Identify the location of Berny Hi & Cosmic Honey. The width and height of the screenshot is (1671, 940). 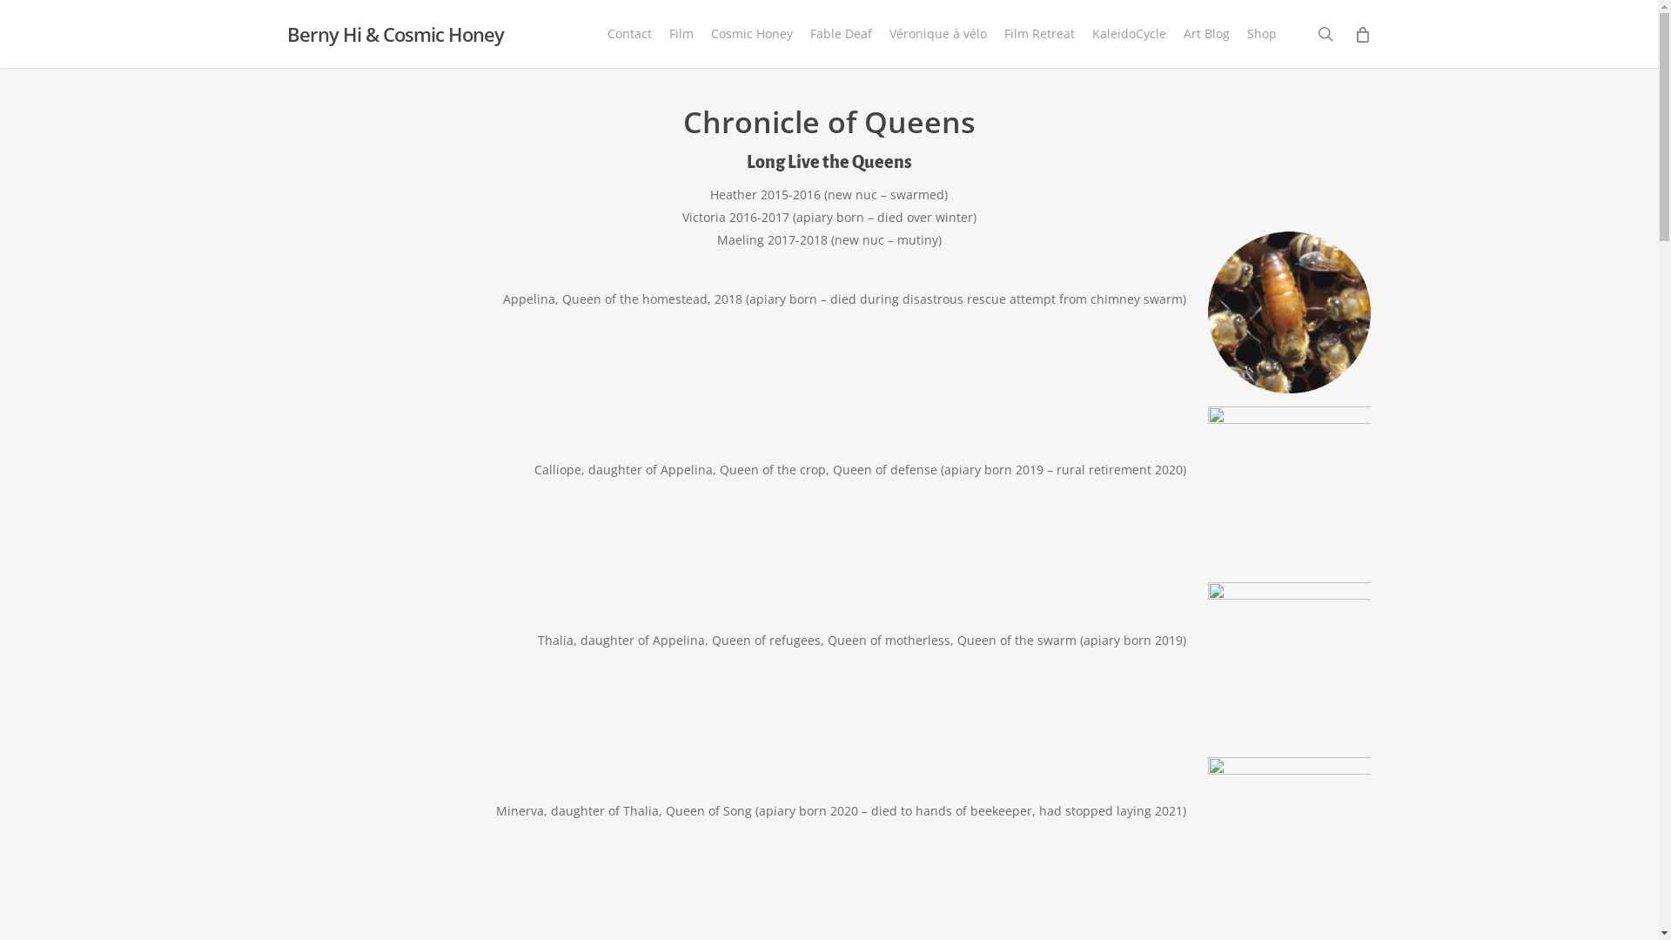
(395, 34).